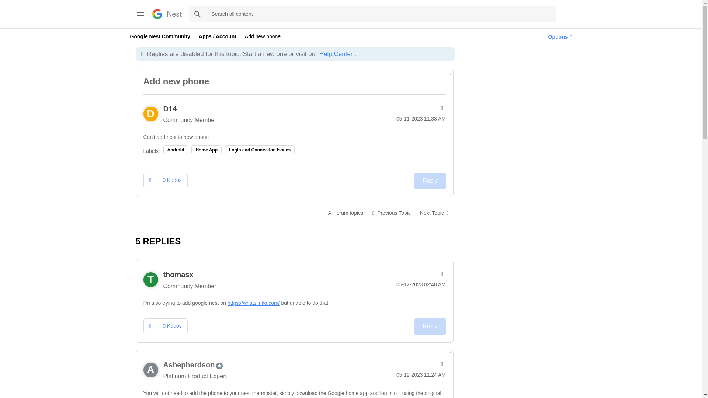  Describe the element at coordinates (558, 36) in the screenshot. I see `Options` at that location.